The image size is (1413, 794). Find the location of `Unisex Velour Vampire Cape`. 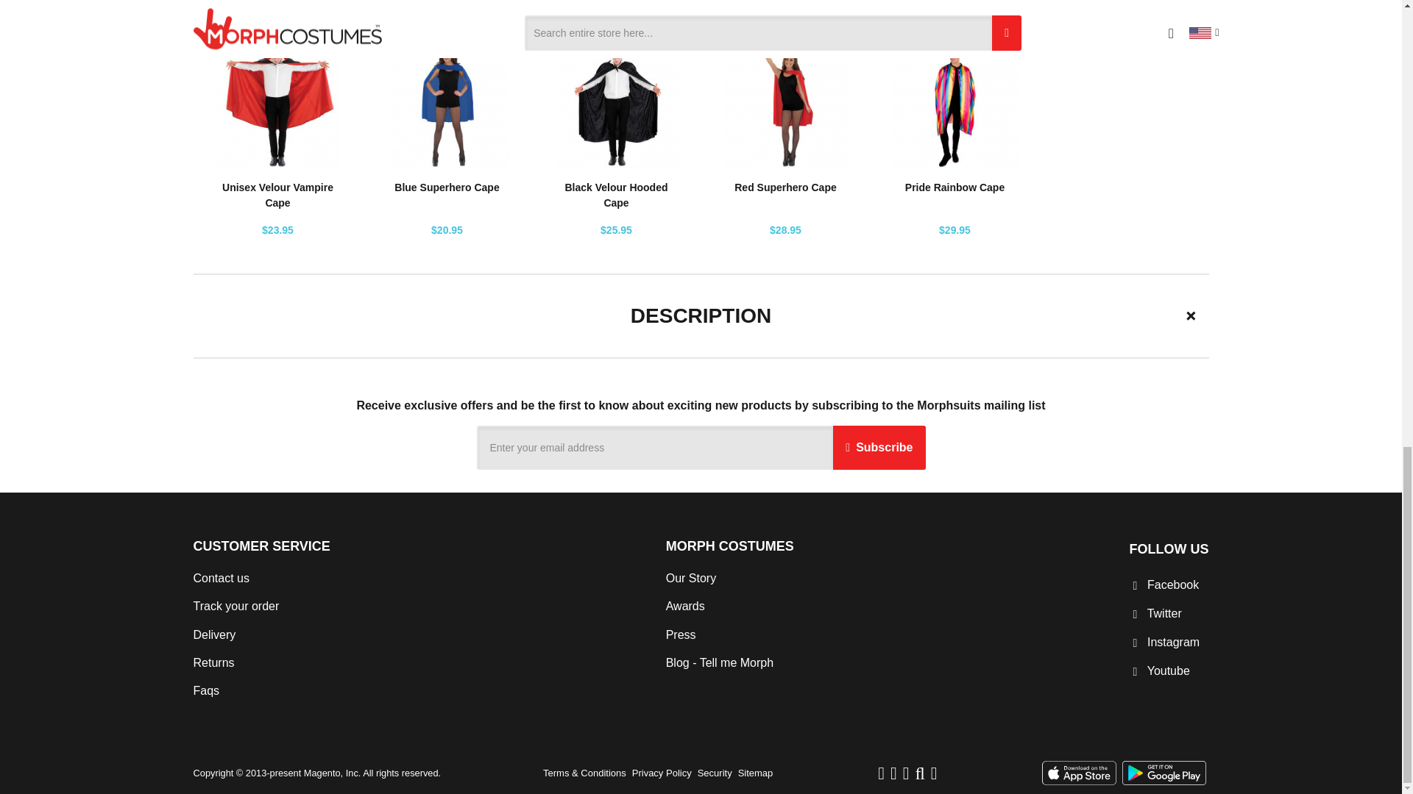

Unisex Velour Vampire Cape is located at coordinates (277, 196).